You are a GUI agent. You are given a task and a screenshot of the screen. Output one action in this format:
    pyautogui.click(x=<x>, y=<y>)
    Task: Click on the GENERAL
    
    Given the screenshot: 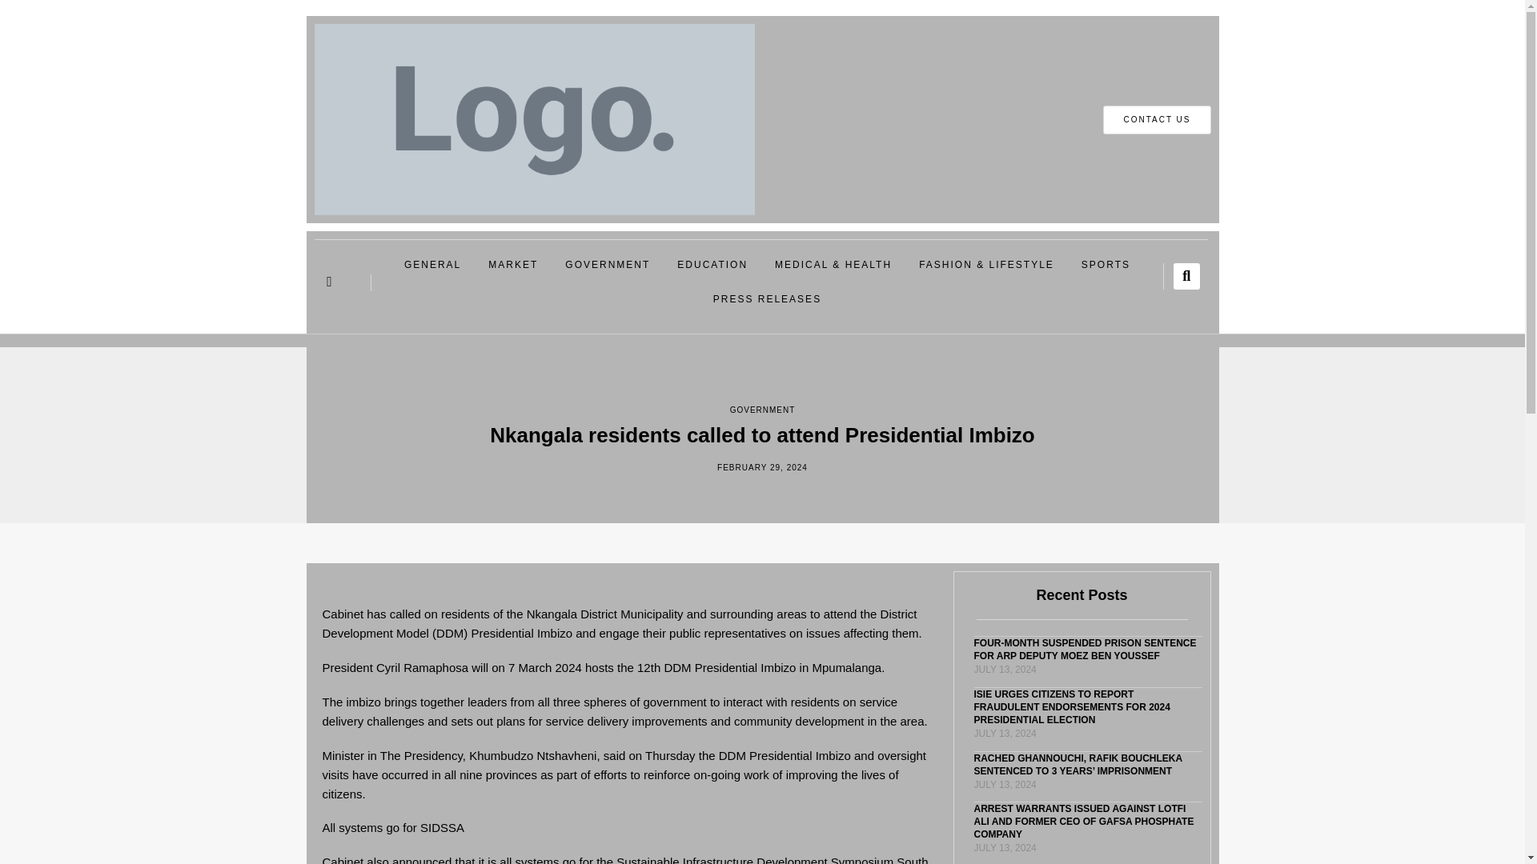 What is the action you would take?
    pyautogui.click(x=432, y=265)
    